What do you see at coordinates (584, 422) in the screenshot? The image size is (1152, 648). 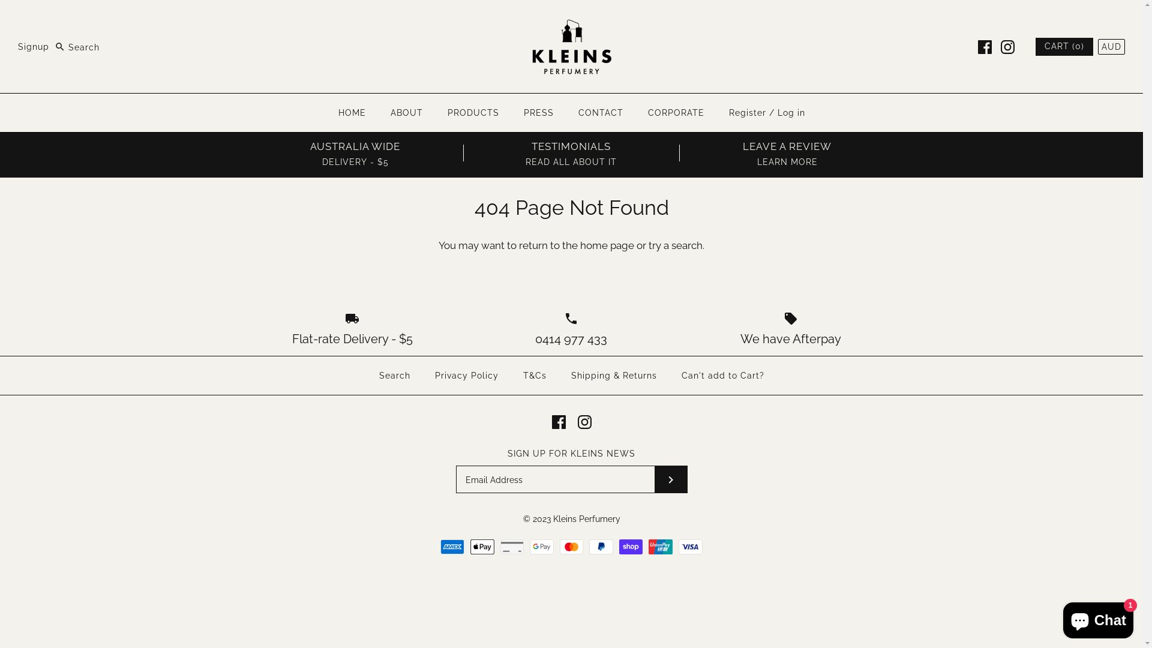 I see `Instagram` at bounding box center [584, 422].